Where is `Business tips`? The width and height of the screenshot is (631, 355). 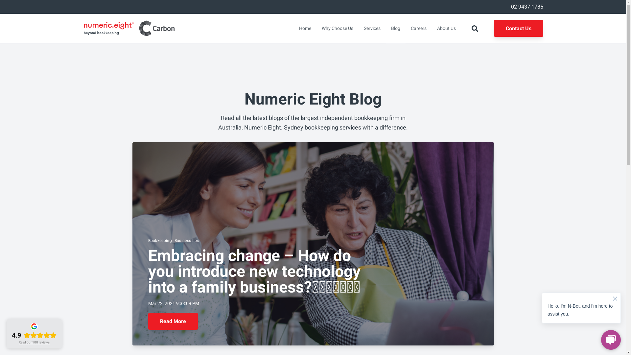 Business tips is located at coordinates (187, 241).